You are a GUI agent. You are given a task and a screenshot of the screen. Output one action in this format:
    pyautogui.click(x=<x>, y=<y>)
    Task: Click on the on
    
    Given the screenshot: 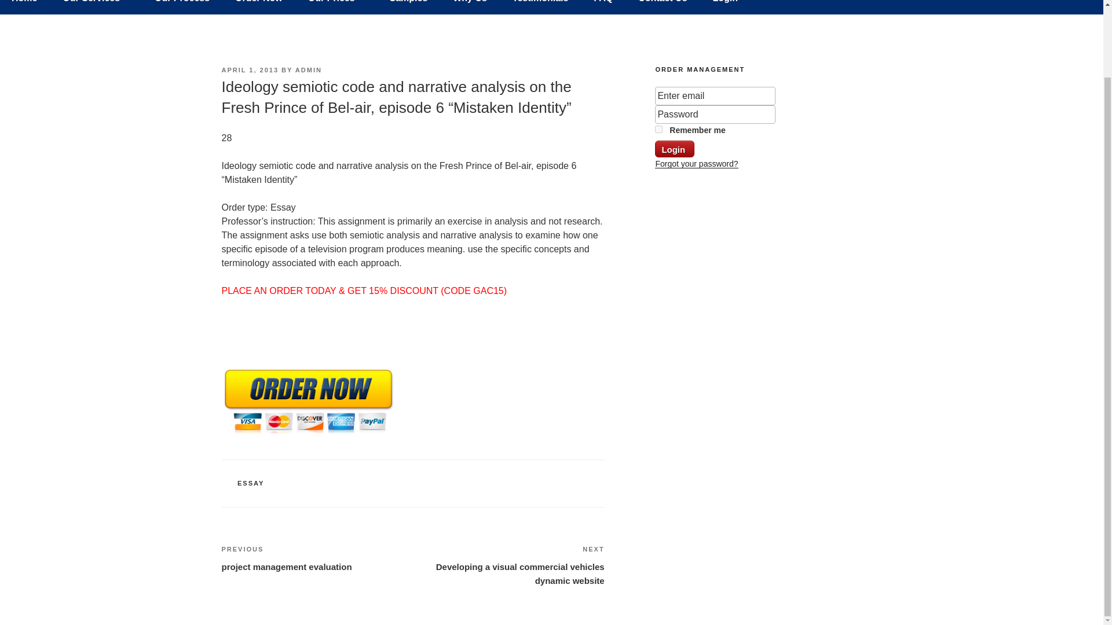 What is the action you would take?
    pyautogui.click(x=659, y=130)
    